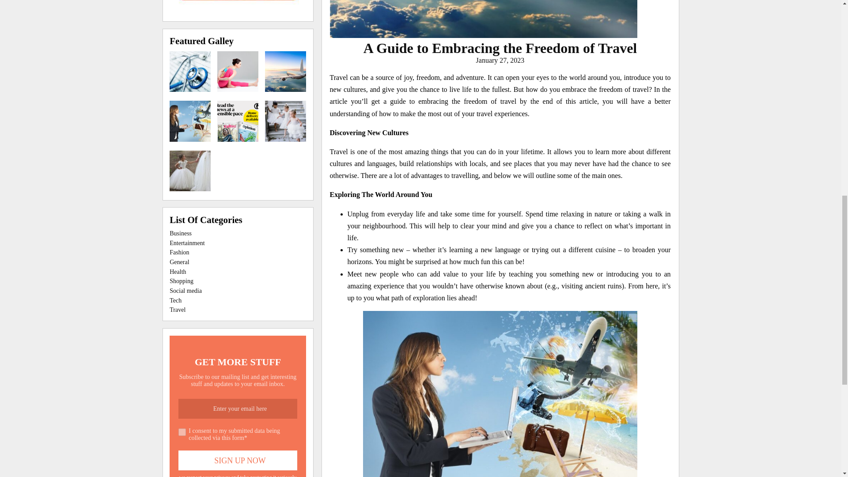 The image size is (848, 477). I want to click on Entertainment, so click(187, 243).